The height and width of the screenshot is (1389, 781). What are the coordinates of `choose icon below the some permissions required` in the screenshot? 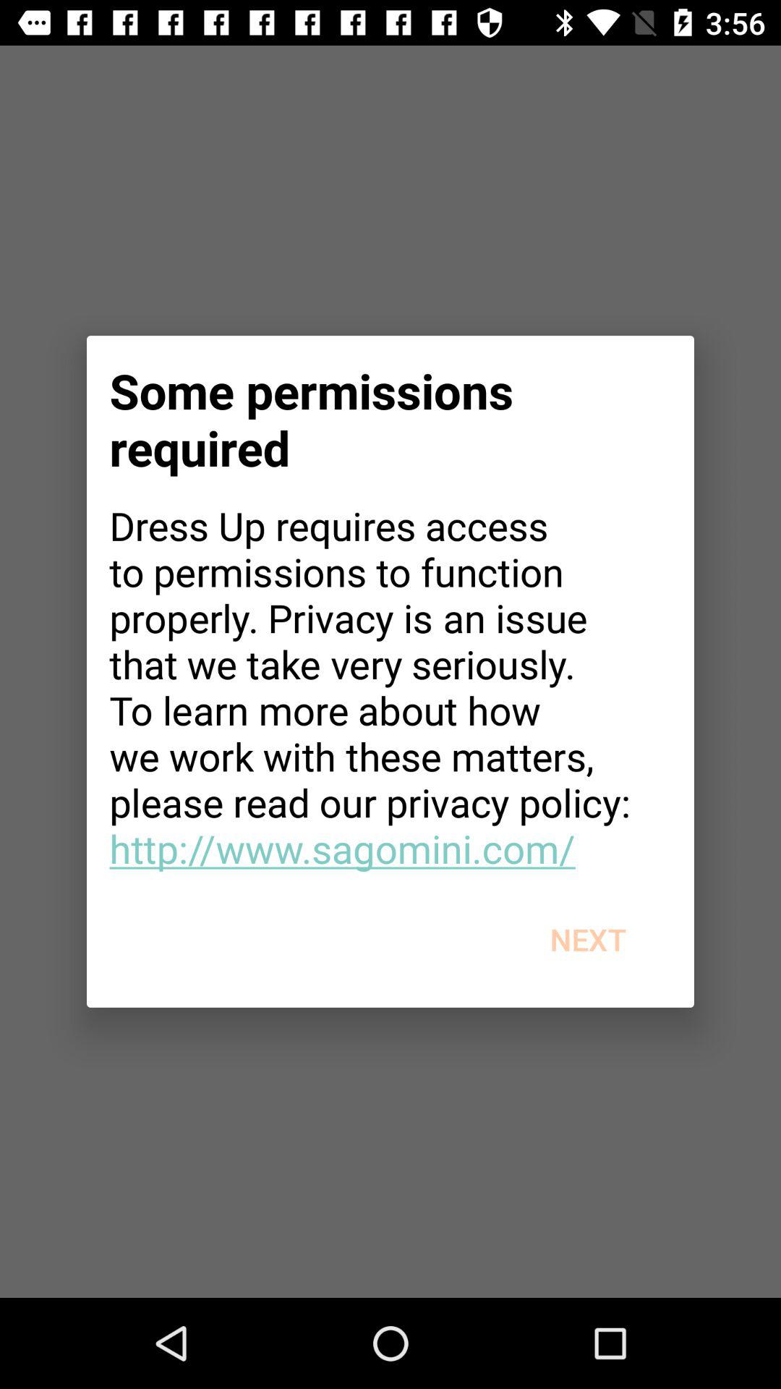 It's located at (390, 687).